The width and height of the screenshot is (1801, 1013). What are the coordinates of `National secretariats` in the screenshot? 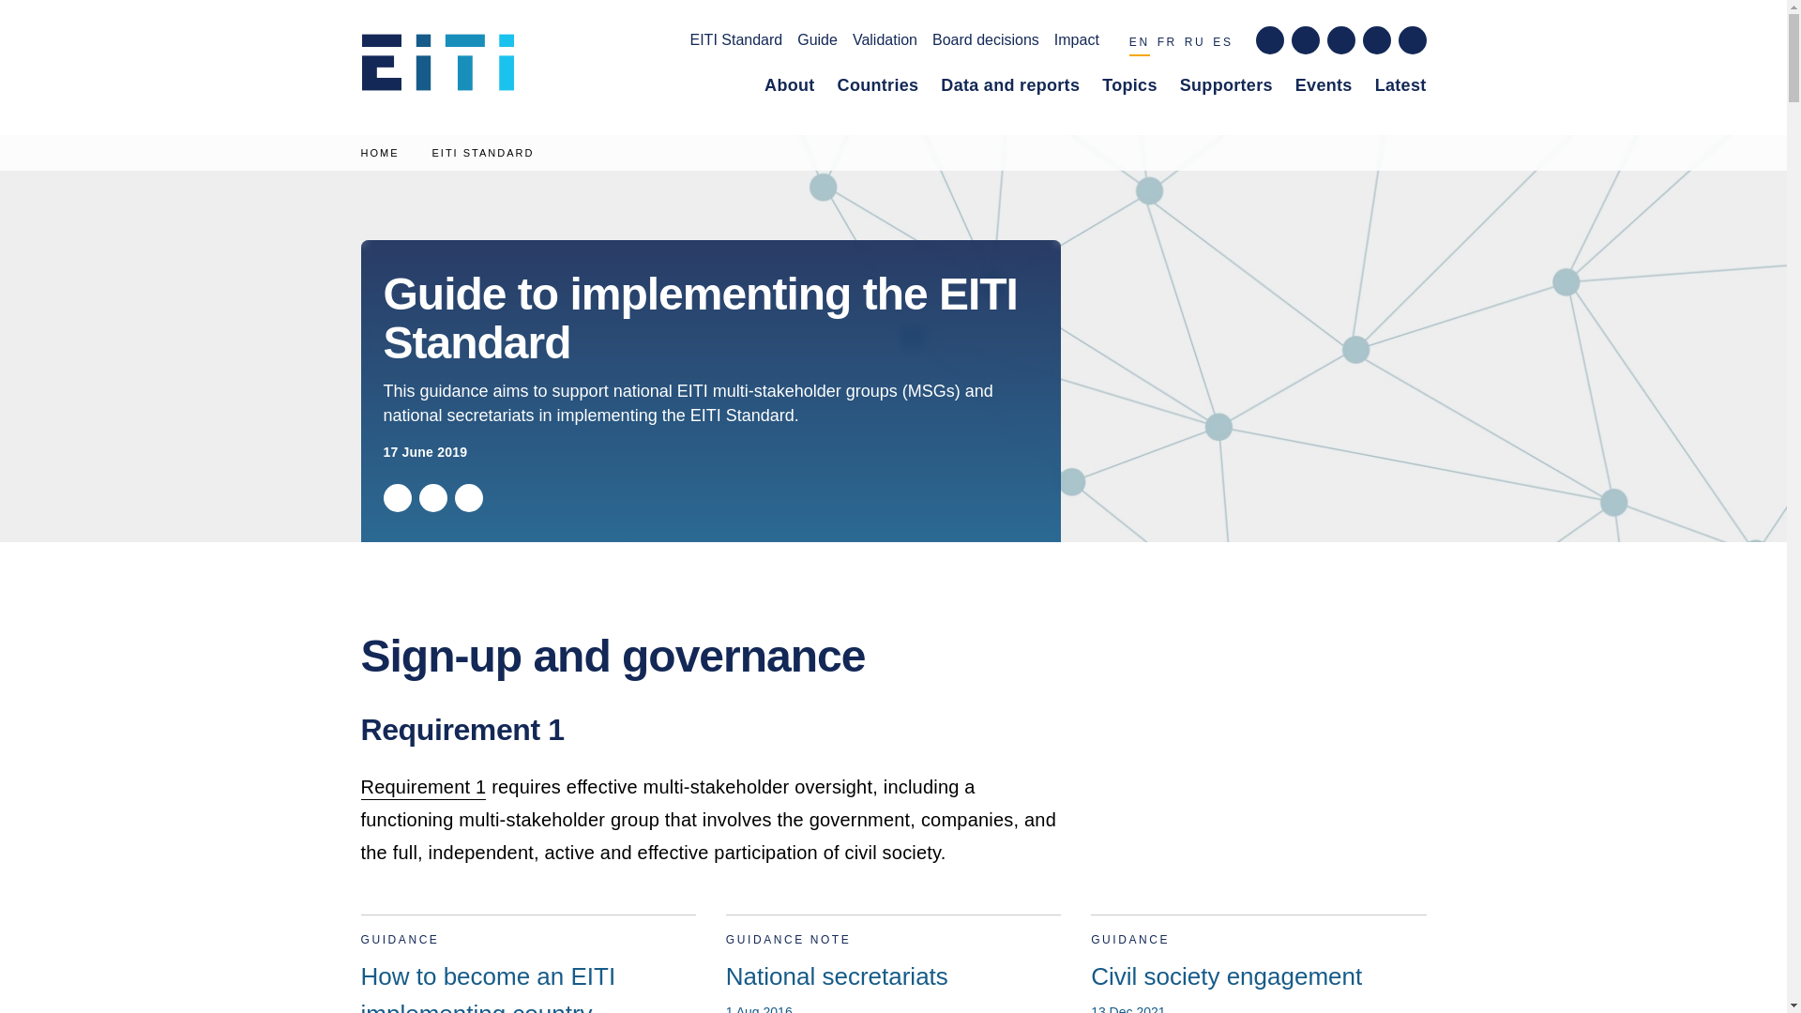 It's located at (893, 964).